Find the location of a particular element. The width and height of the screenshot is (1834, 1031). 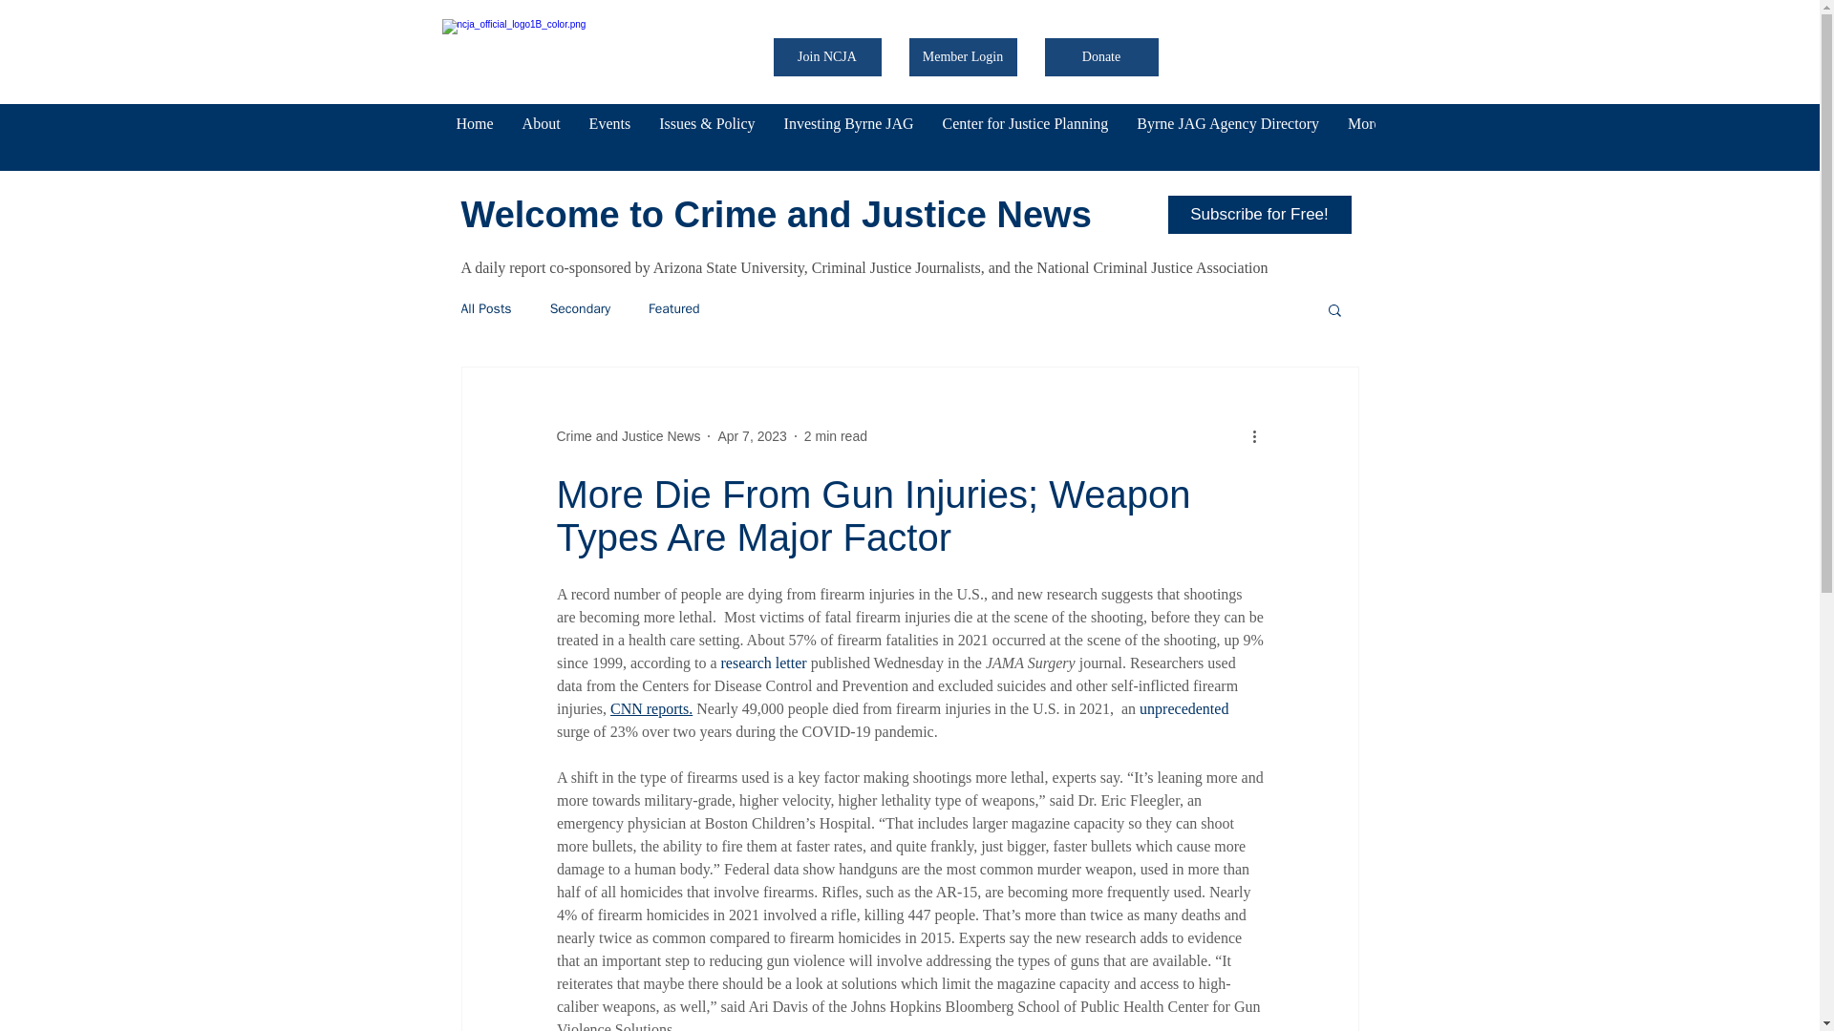

Investing Byrne JAG is located at coordinates (848, 137).